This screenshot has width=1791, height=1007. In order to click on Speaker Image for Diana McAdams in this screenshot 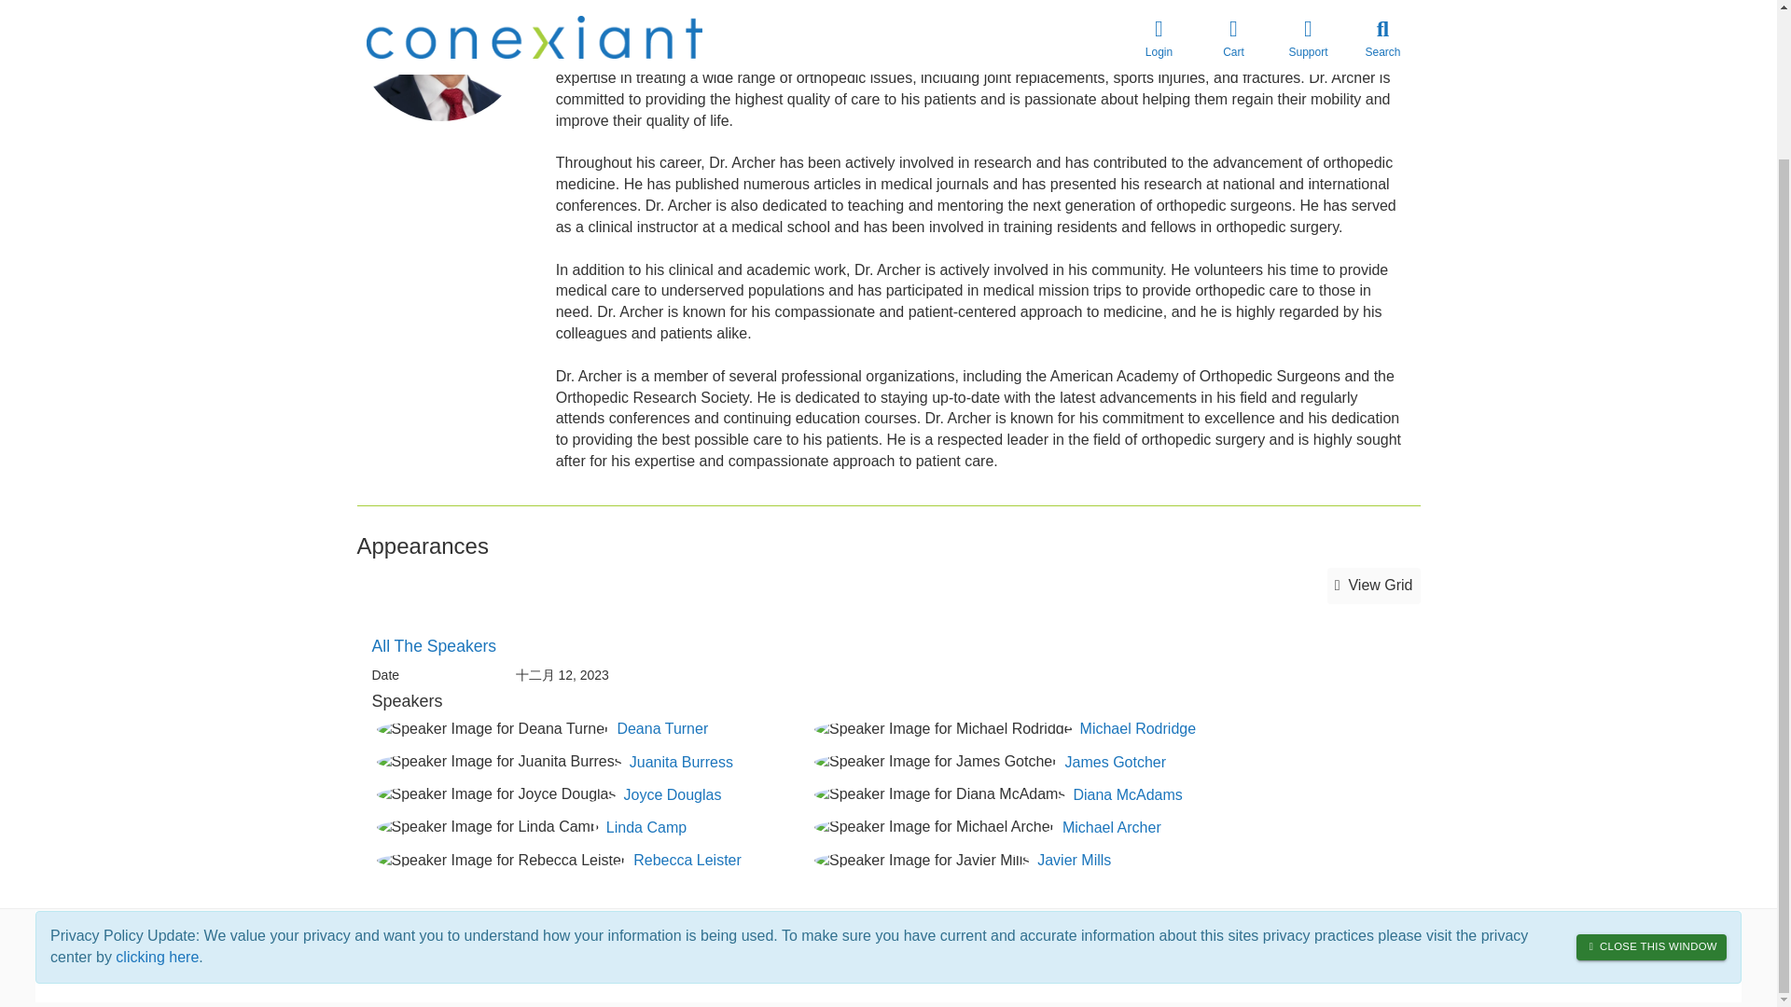, I will do `click(940, 794)`.